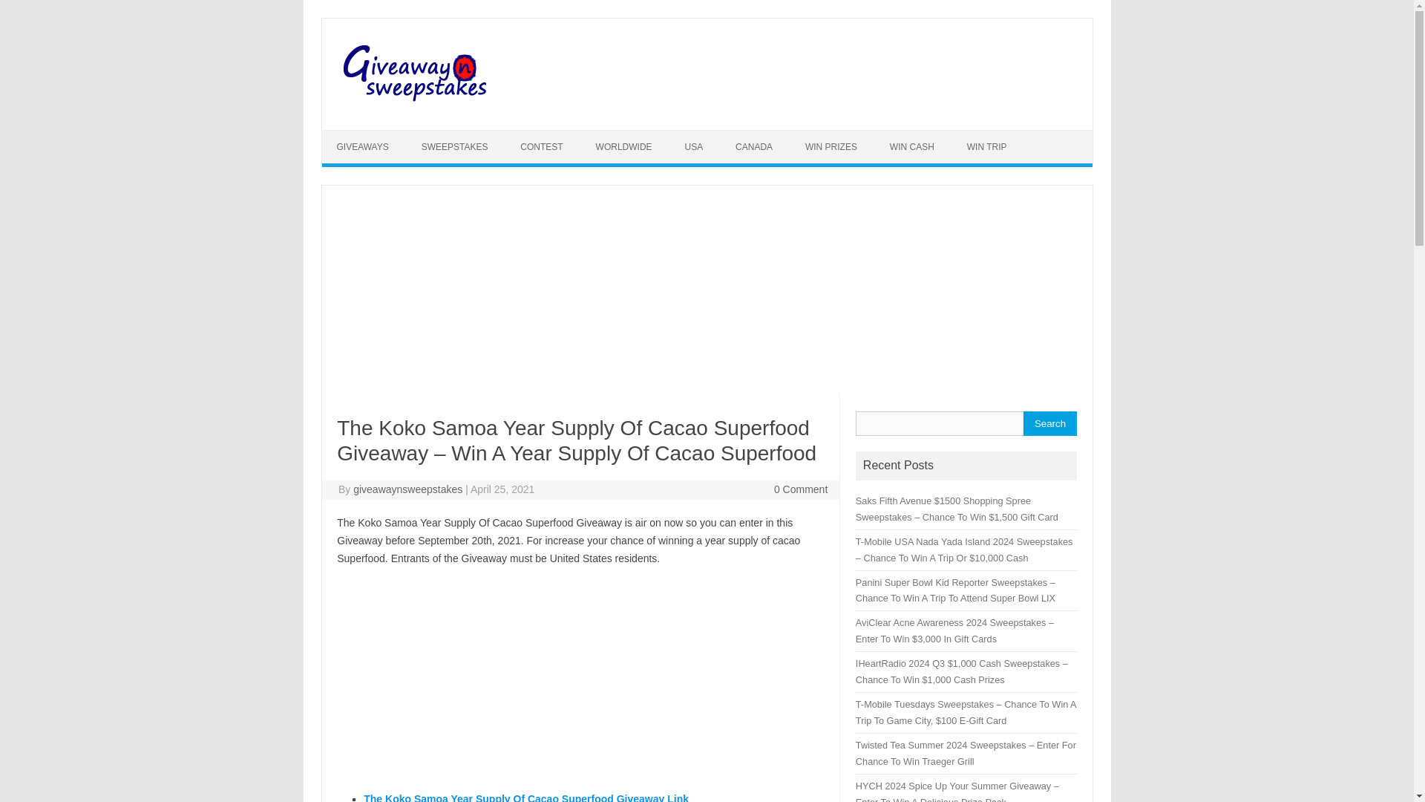  Describe the element at coordinates (362, 147) in the screenshot. I see `GIVEAWAYS` at that location.